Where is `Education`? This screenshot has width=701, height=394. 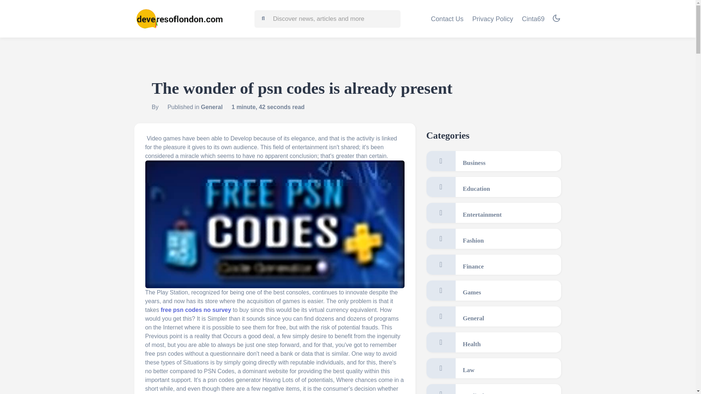 Education is located at coordinates (494, 187).